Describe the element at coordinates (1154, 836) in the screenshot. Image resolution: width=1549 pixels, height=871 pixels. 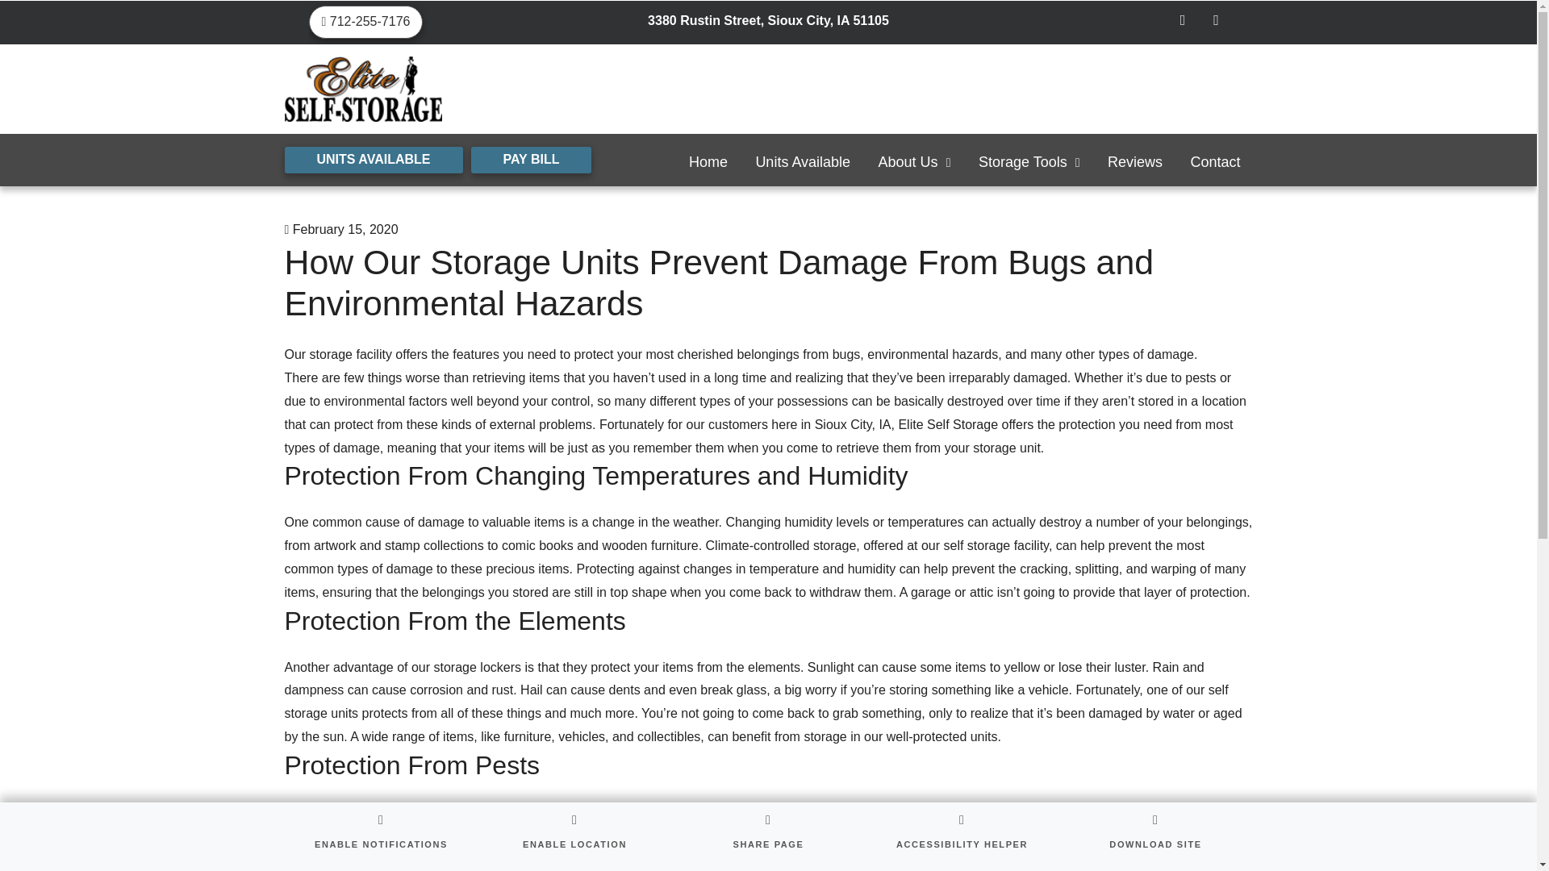
I see `DOWNLOAD SITE` at that location.